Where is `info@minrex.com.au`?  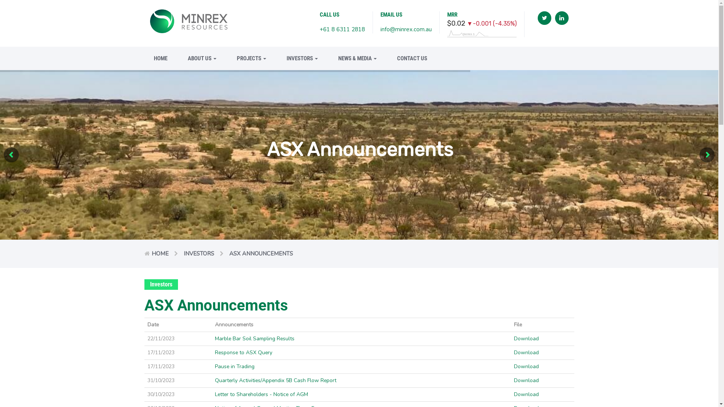 info@minrex.com.au is located at coordinates (406, 29).